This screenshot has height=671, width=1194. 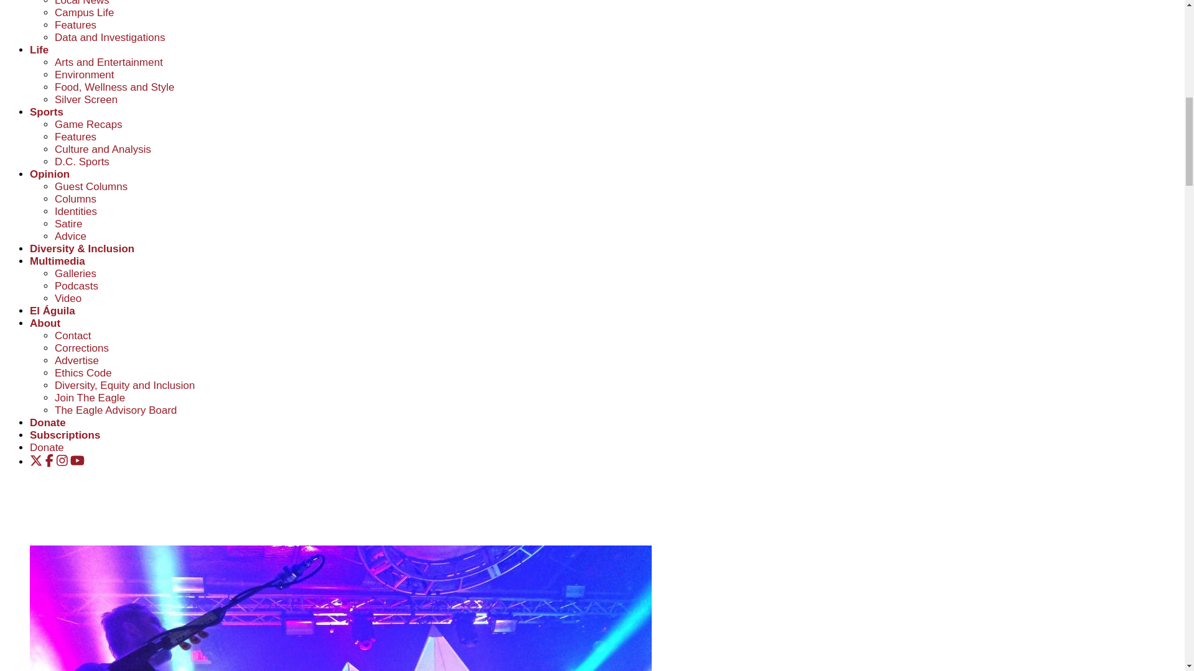 I want to click on Donate, so click(x=47, y=422).